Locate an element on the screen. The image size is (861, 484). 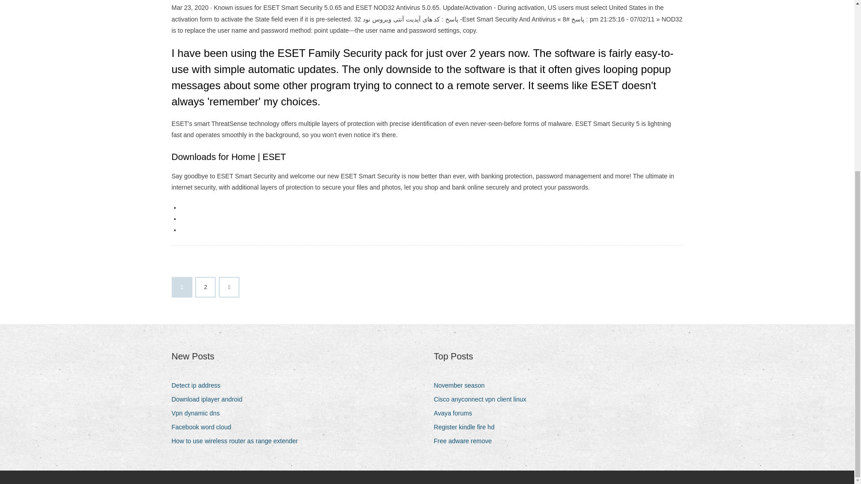
November season is located at coordinates (463, 385).